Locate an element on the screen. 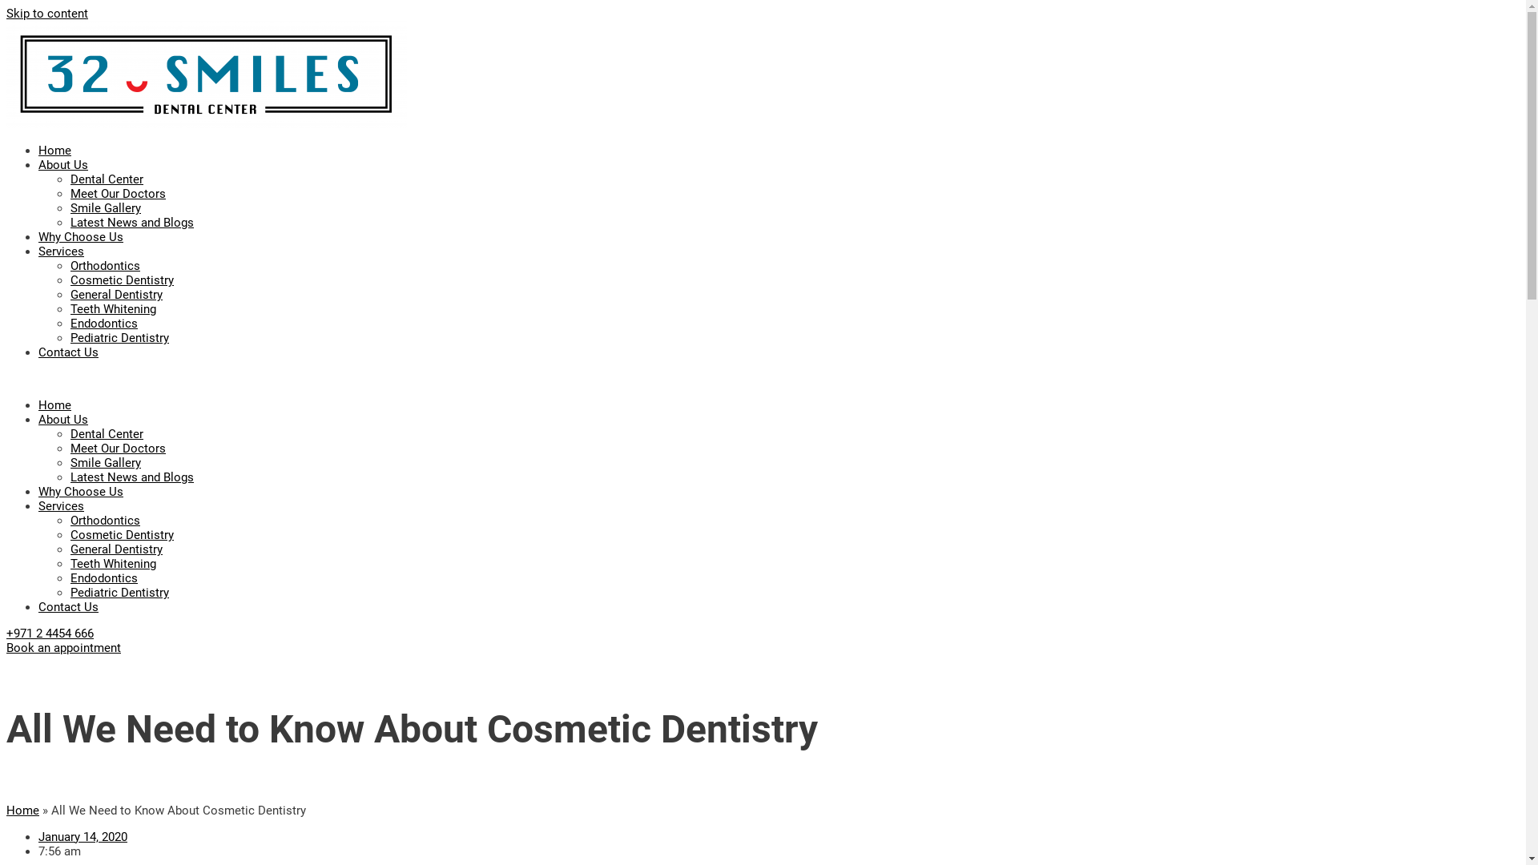 The width and height of the screenshot is (1538, 865). 32Smiles LOGO 500x134 is located at coordinates (207, 74).